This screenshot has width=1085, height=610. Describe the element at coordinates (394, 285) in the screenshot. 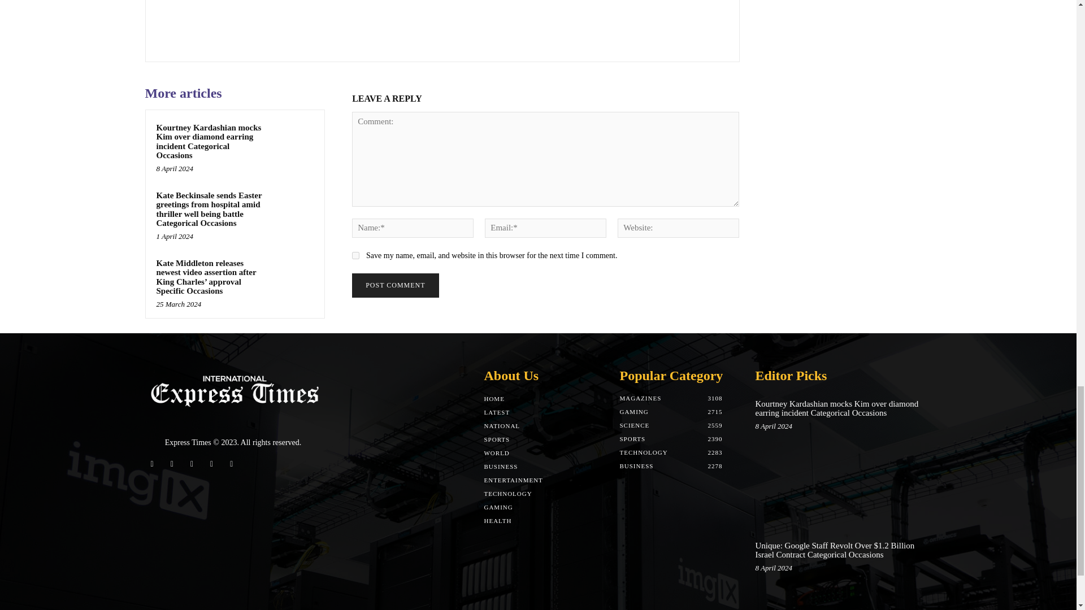

I see `Post Comment` at that location.